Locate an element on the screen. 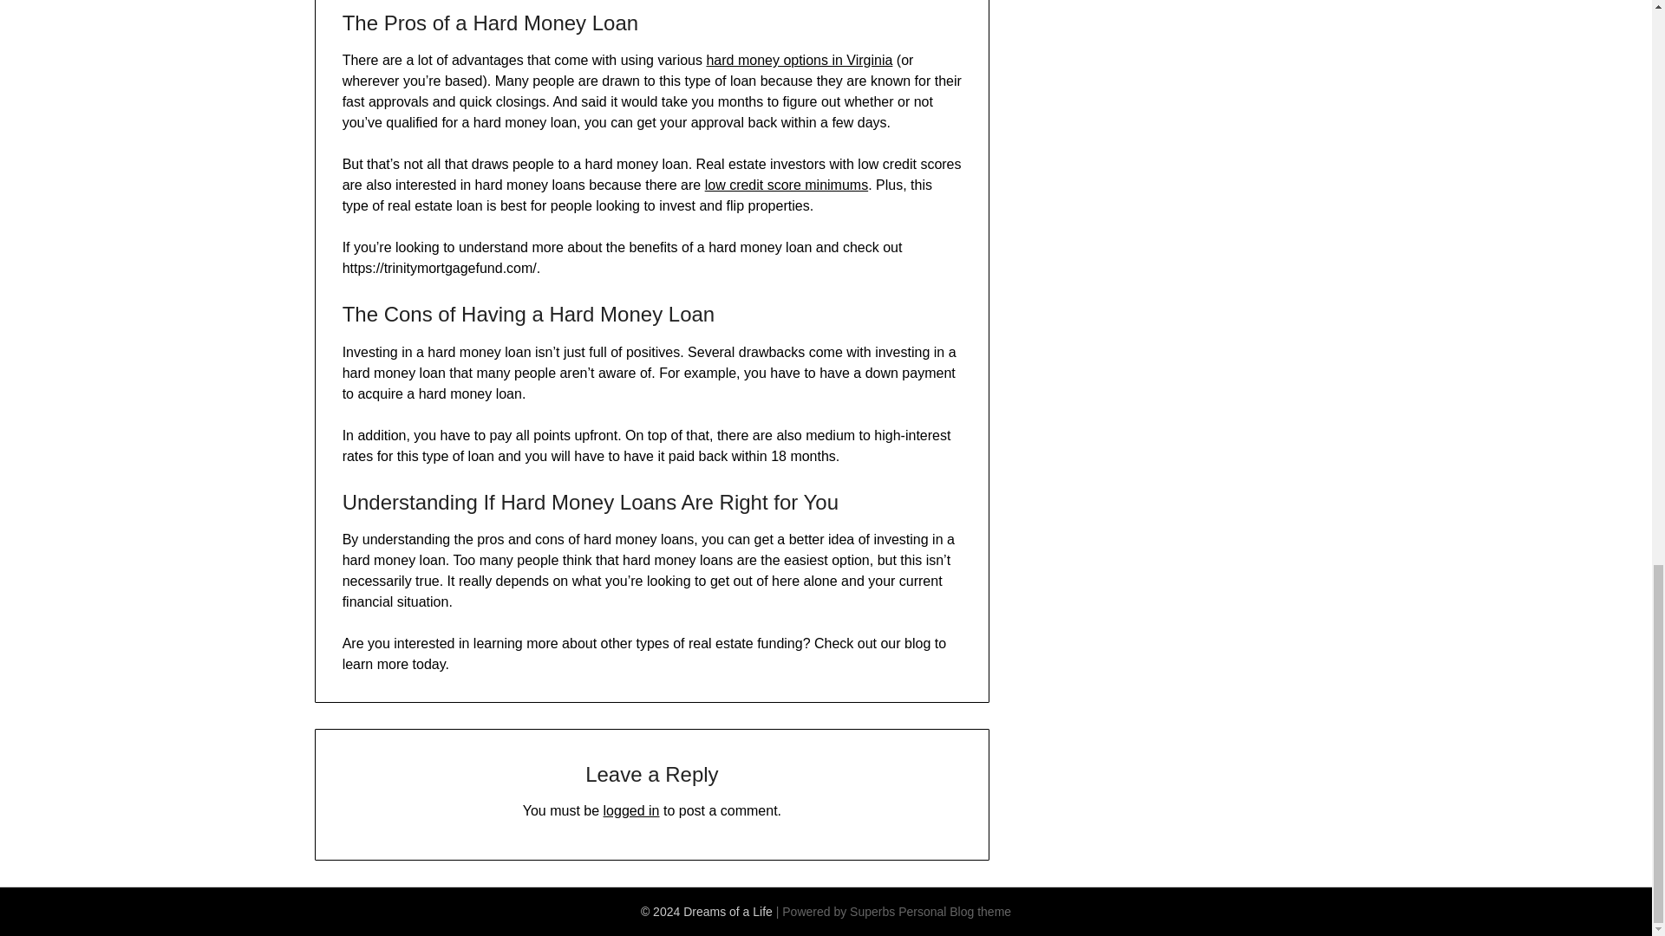  hard money options in Virginia is located at coordinates (800, 59).